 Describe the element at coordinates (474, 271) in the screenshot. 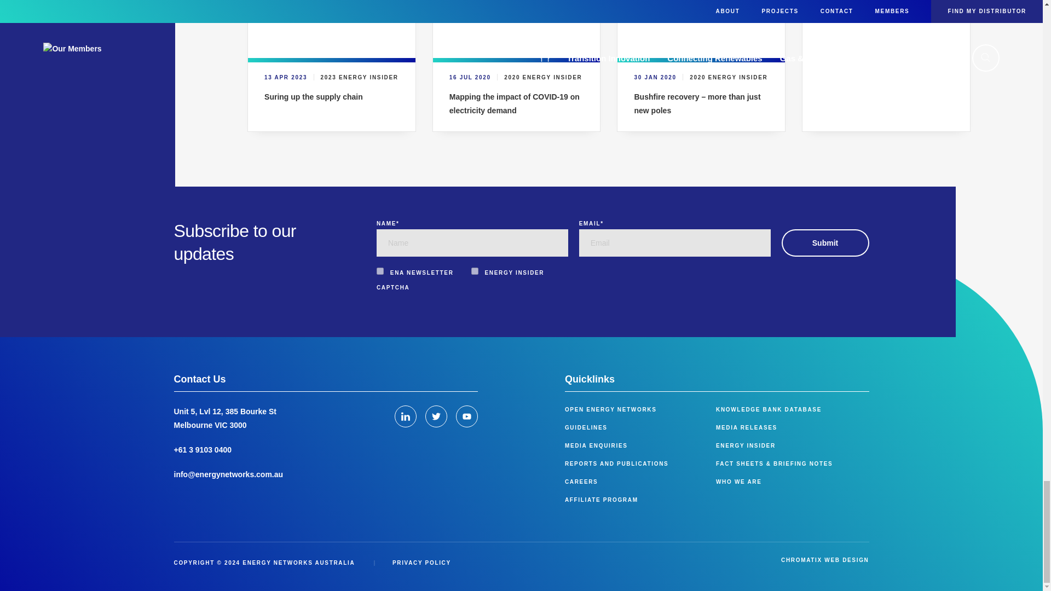

I see `Energy Insider` at that location.